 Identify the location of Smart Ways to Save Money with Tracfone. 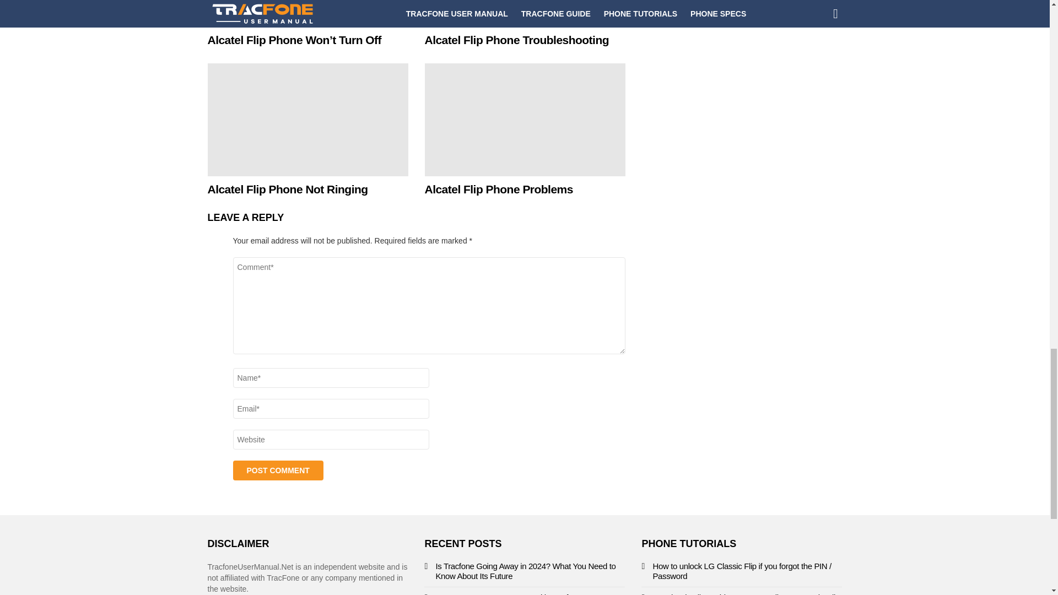
(508, 594).